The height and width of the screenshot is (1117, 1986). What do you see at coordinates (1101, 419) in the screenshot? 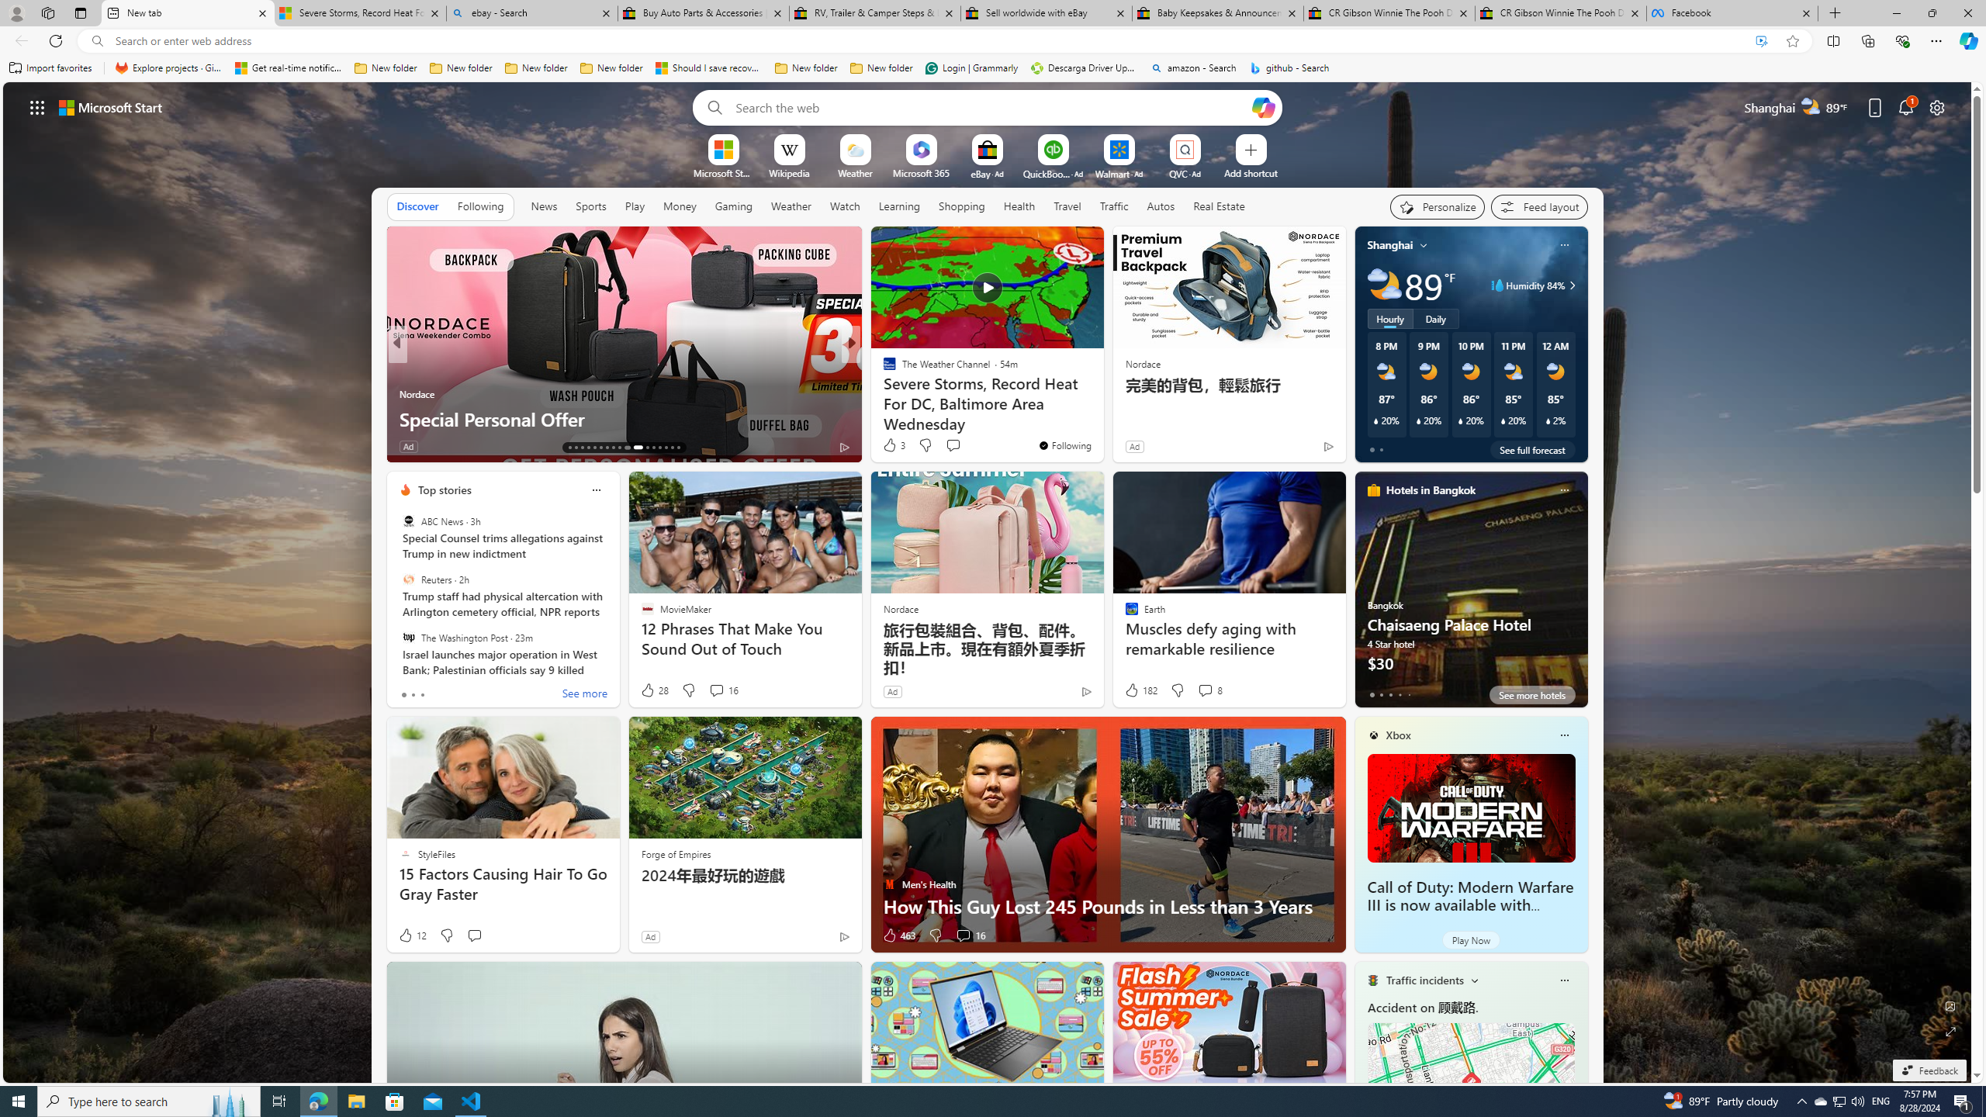
I see `Athletes That Died Far Too Young` at bounding box center [1101, 419].